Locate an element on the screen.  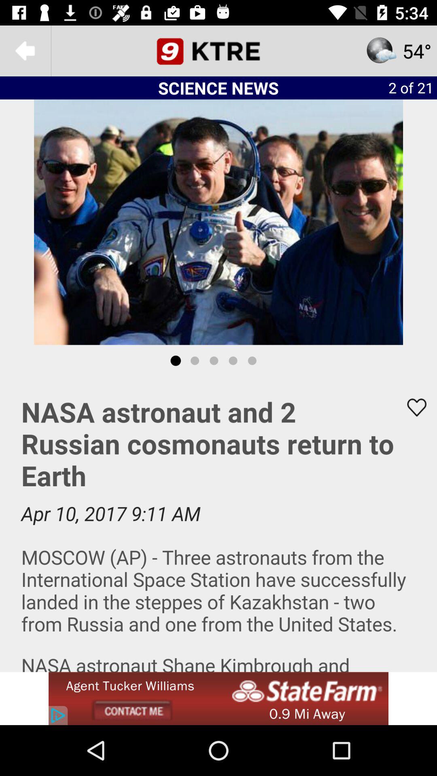
go back is located at coordinates (25, 51).